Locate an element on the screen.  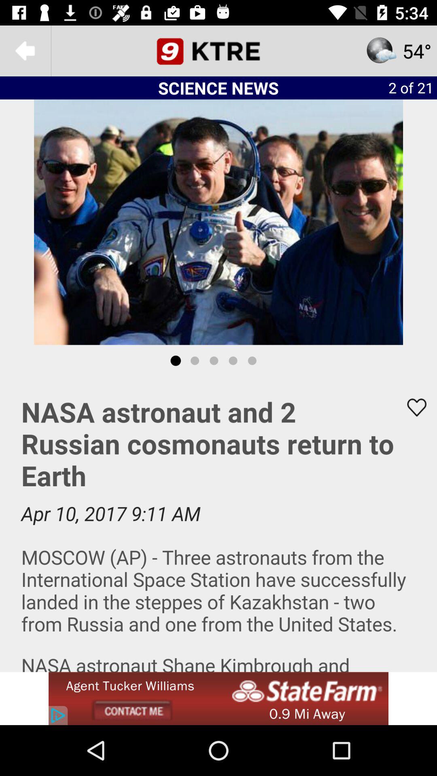
go back is located at coordinates (25, 51).